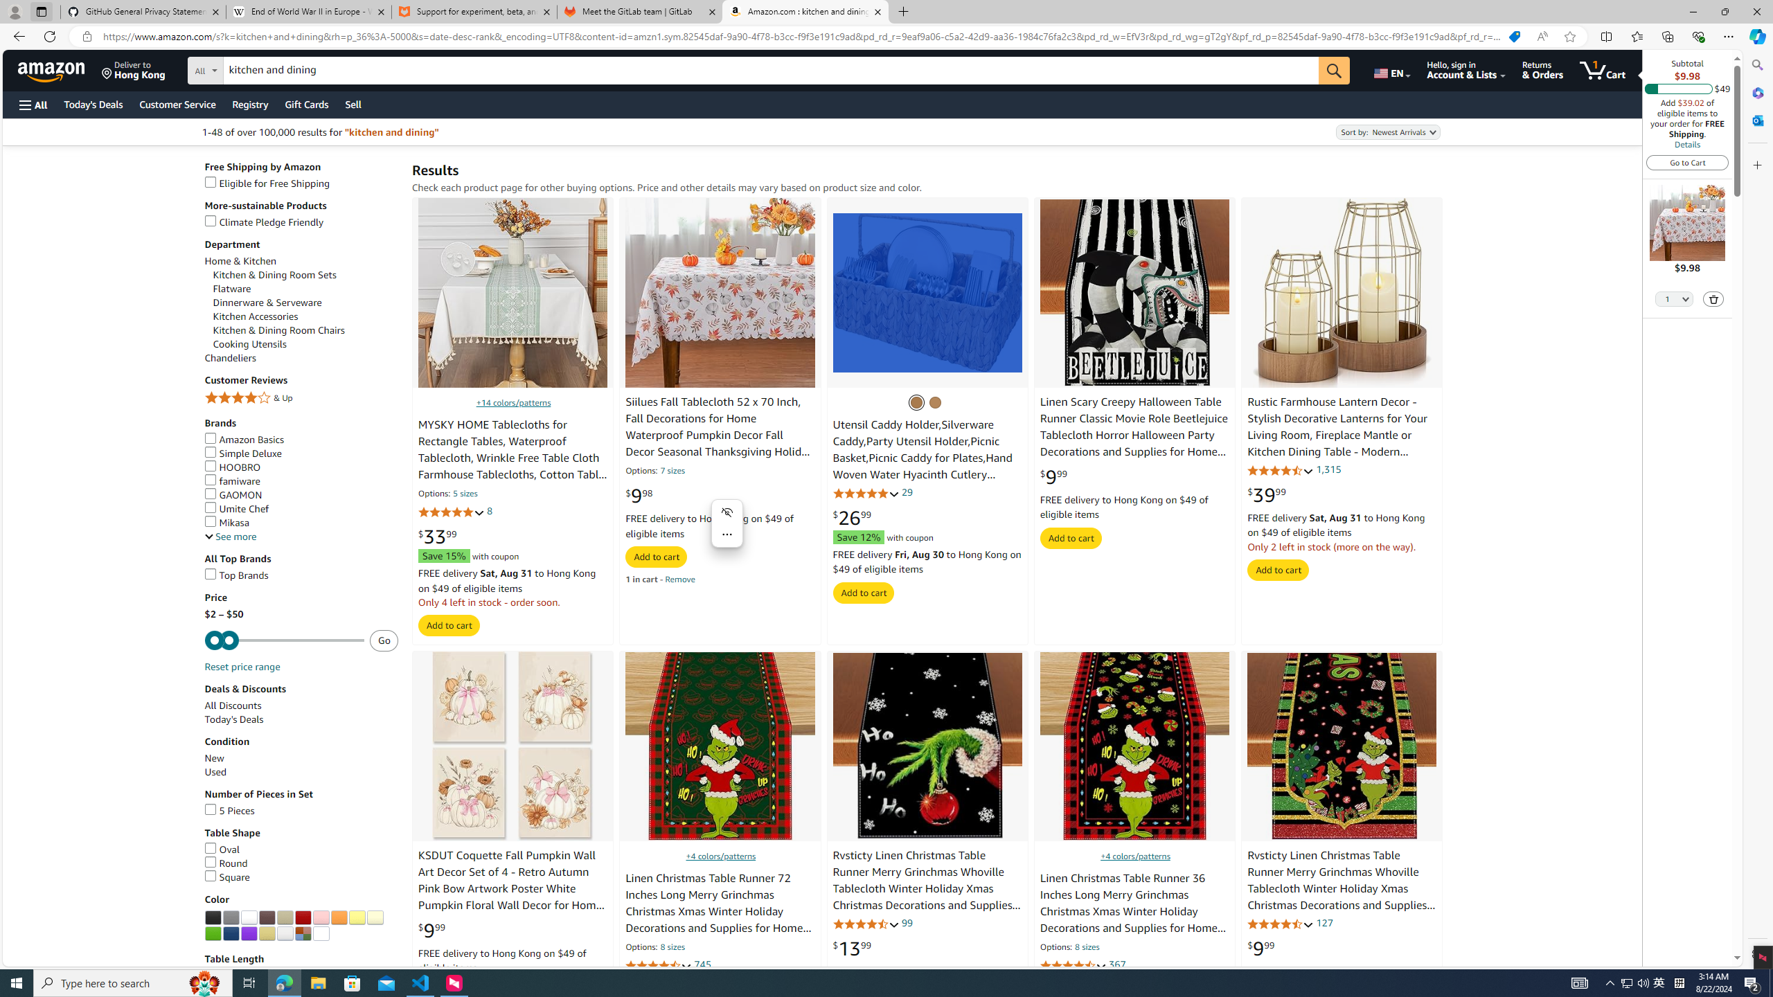 This screenshot has height=997, width=1773. What do you see at coordinates (249, 917) in the screenshot?
I see `White` at bounding box center [249, 917].